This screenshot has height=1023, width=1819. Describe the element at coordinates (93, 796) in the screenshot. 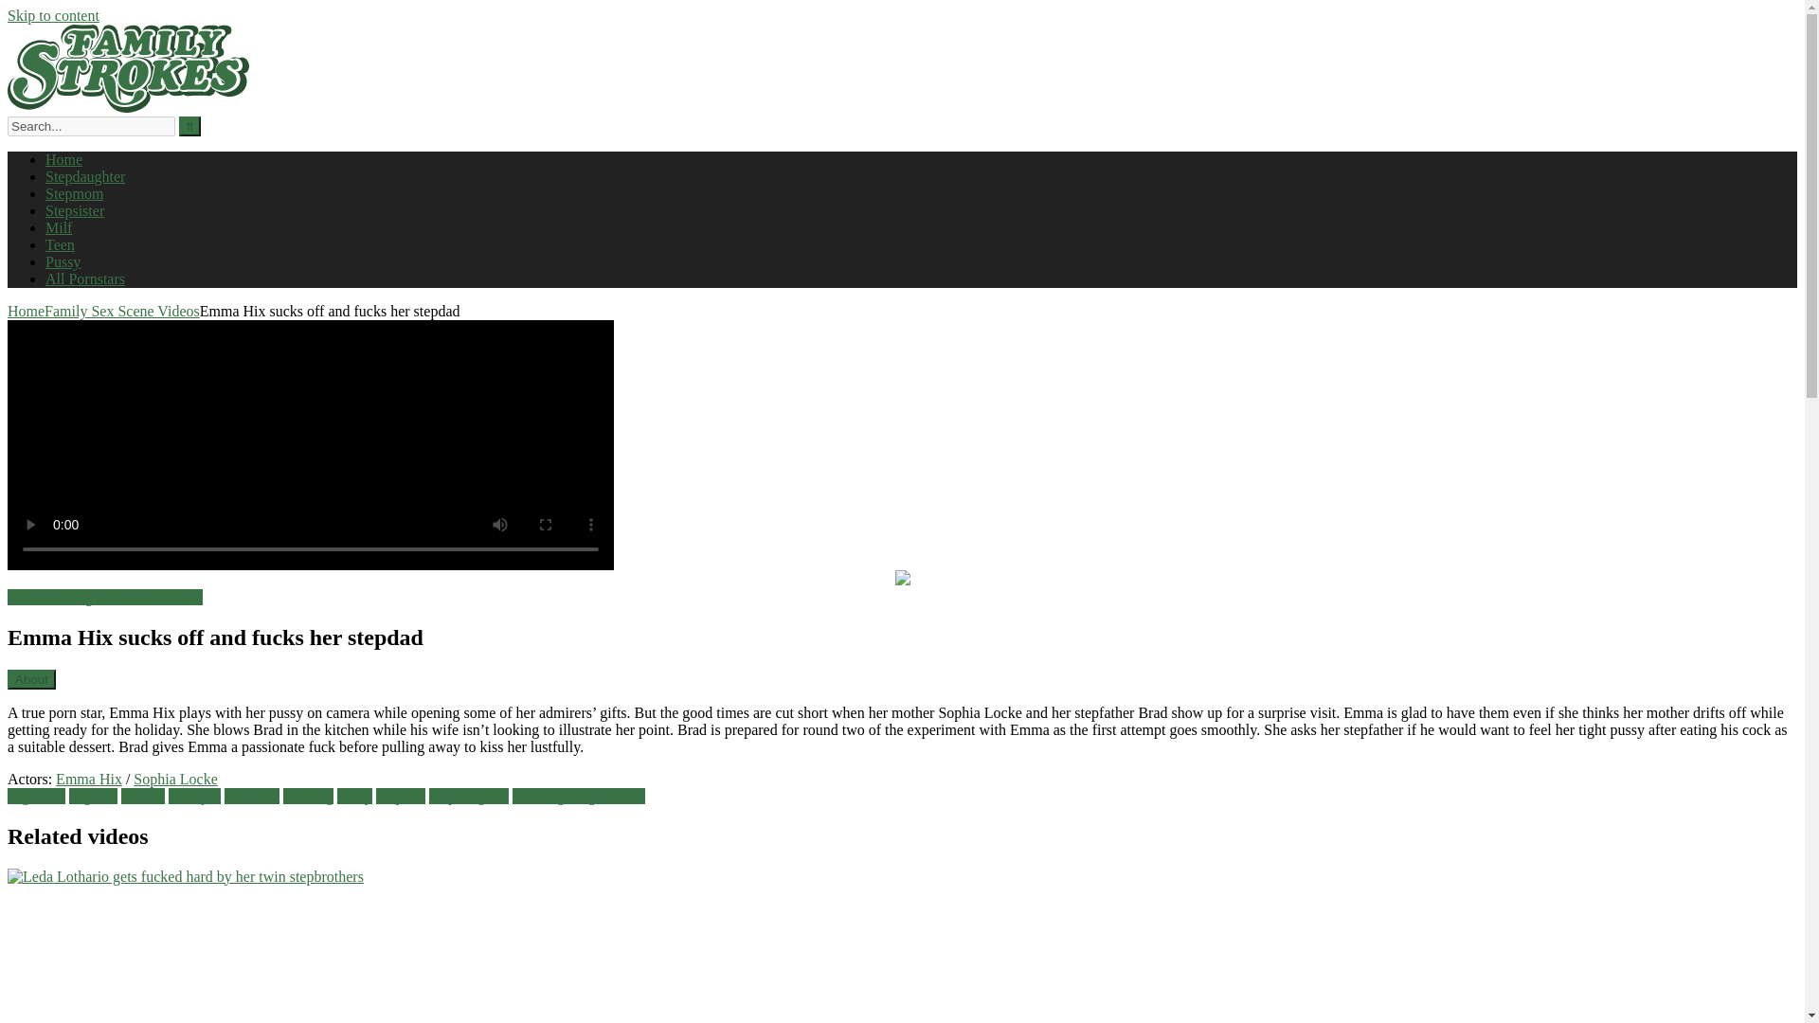

I see `Big Tits` at that location.